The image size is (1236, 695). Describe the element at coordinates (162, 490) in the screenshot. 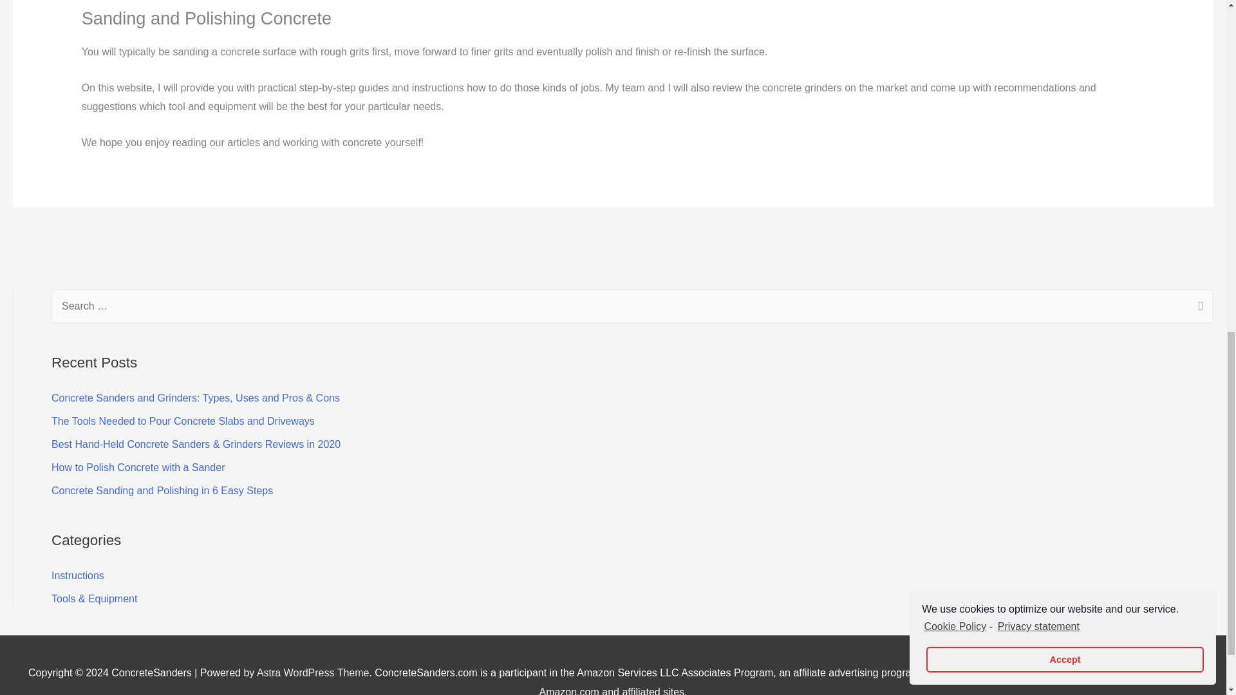

I see `Concrete Sanding and Polishing in 6 Easy Steps` at that location.